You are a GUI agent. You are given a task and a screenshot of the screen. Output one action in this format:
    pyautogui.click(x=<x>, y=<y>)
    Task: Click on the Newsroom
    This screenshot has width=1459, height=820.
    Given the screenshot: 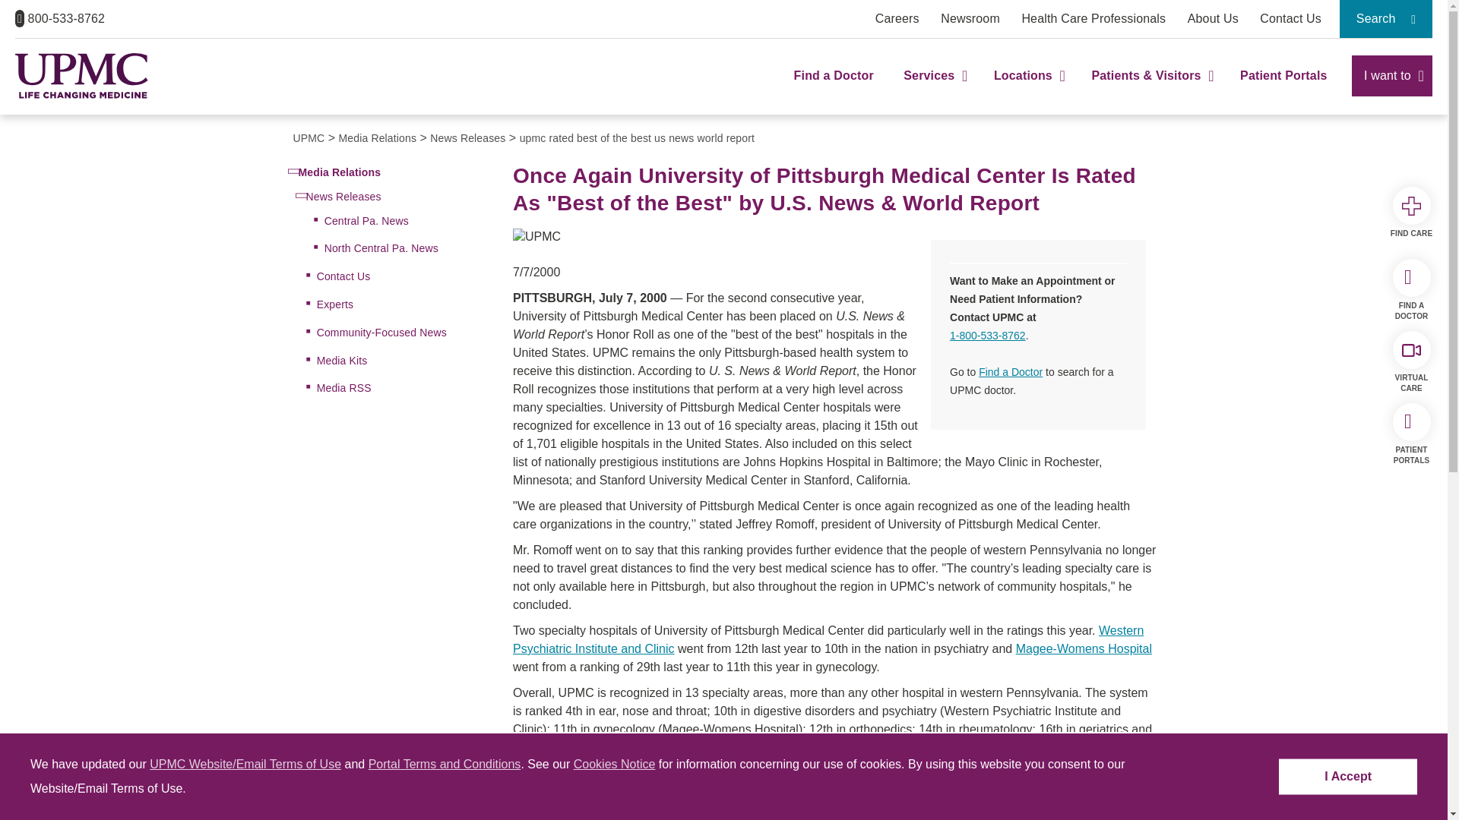 What is the action you would take?
    pyautogui.click(x=970, y=18)
    